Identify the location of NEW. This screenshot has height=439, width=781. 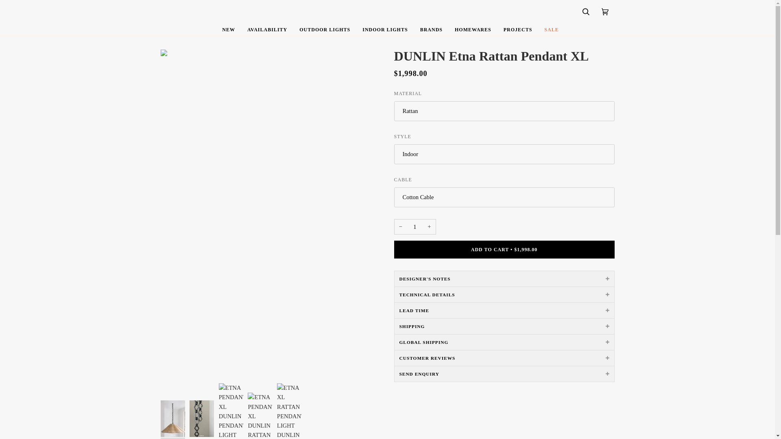
(229, 30).